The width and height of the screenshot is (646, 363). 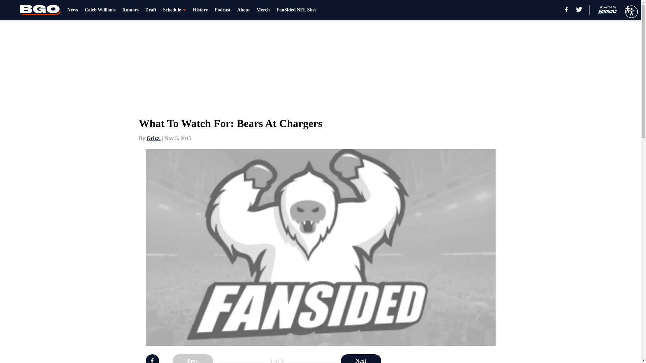 What do you see at coordinates (151, 10) in the screenshot?
I see `Draft` at bounding box center [151, 10].